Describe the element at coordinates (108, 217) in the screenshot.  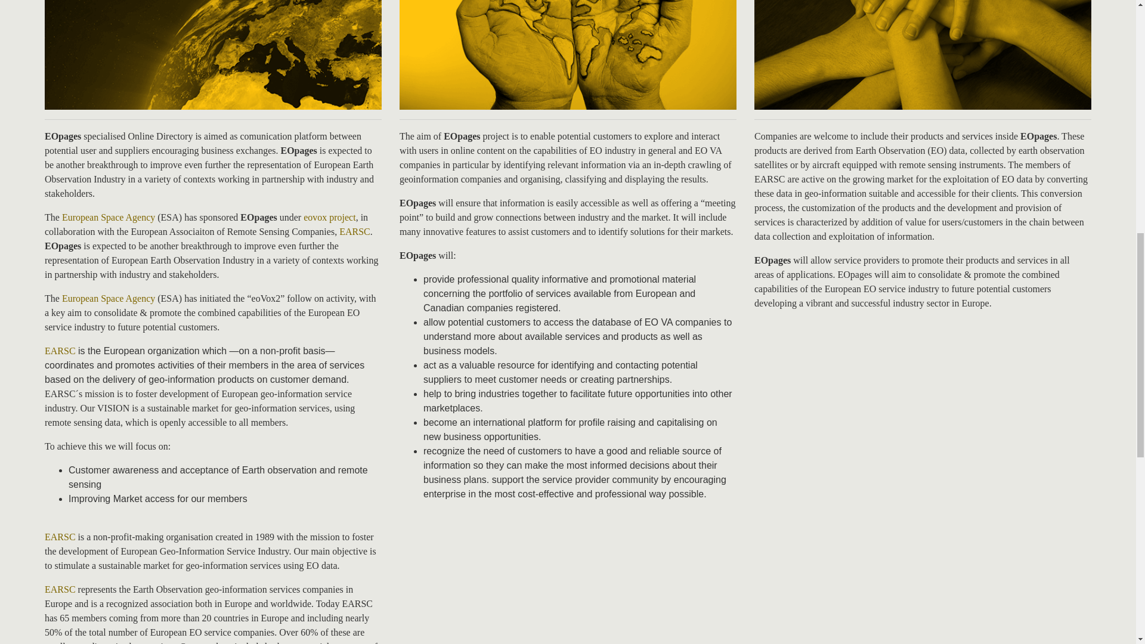
I see `European Space Agency` at that location.